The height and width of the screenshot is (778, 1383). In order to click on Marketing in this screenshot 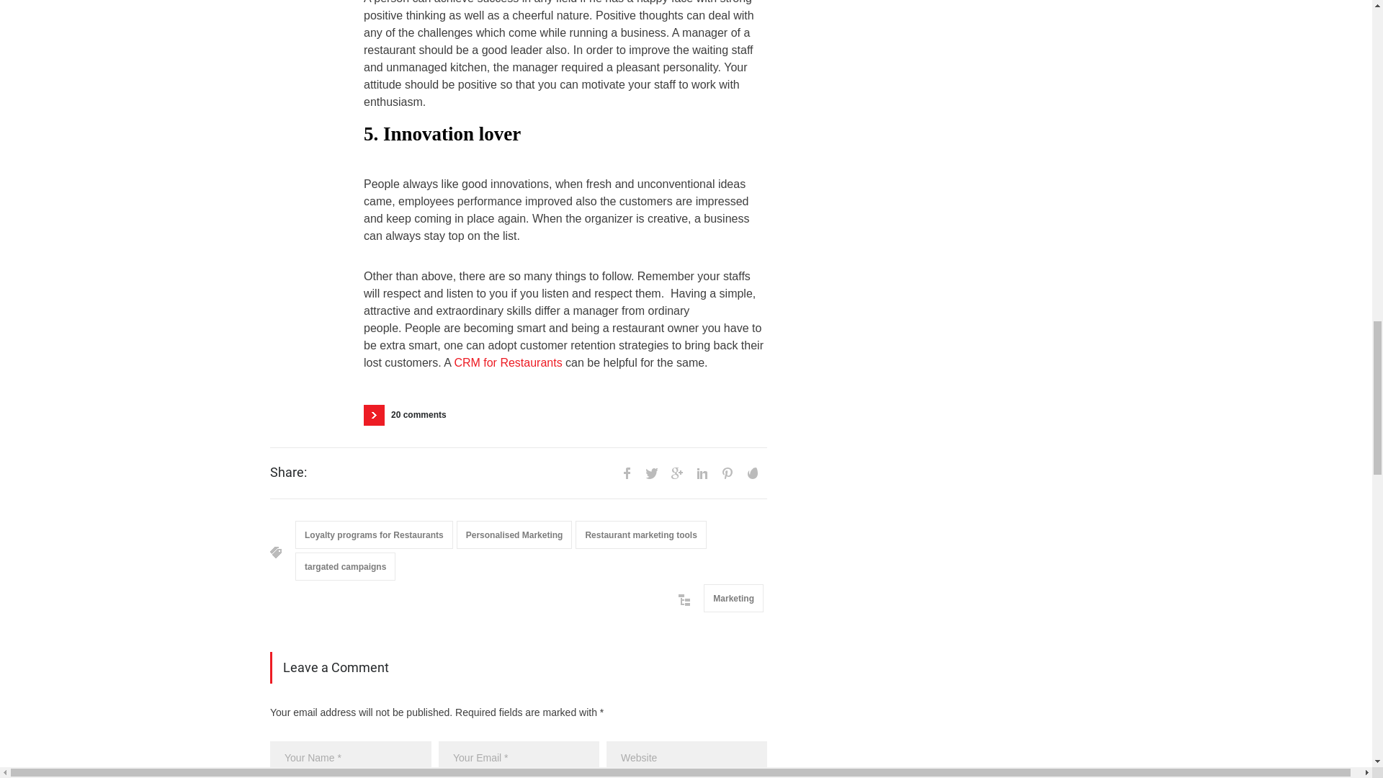, I will do `click(733, 598)`.